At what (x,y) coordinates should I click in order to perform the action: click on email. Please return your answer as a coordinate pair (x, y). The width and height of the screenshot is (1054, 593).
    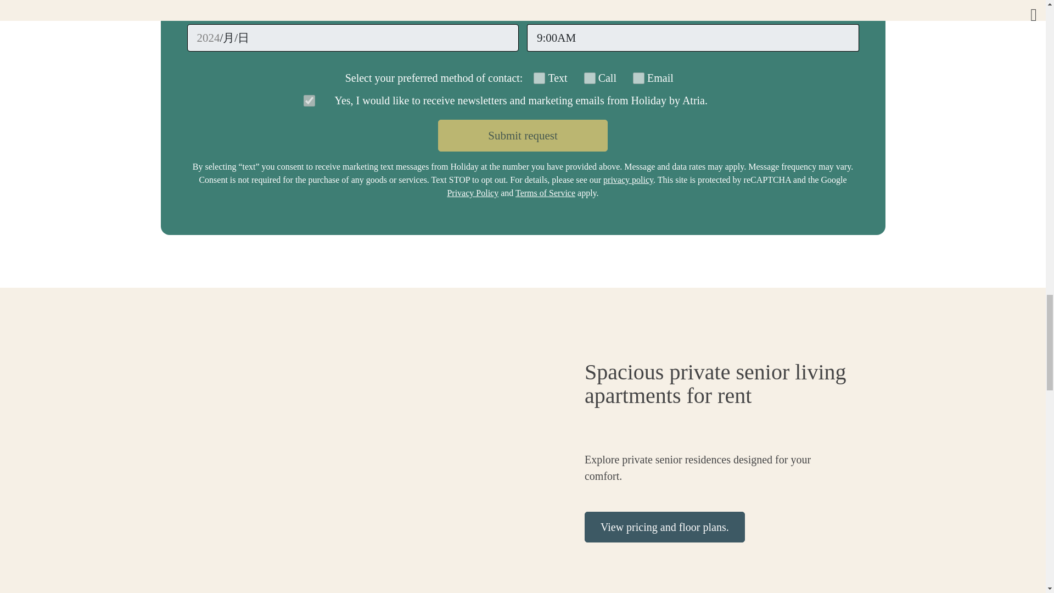
    Looking at the image, I should click on (638, 78).